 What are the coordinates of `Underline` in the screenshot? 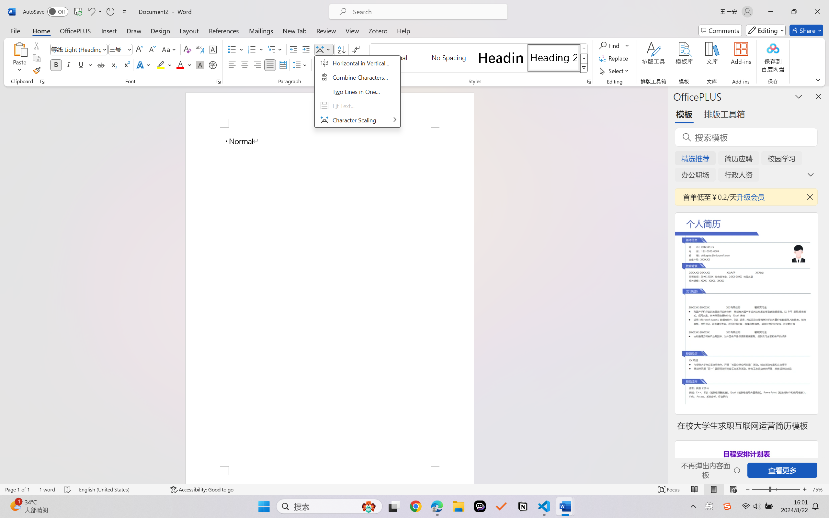 It's located at (81, 65).